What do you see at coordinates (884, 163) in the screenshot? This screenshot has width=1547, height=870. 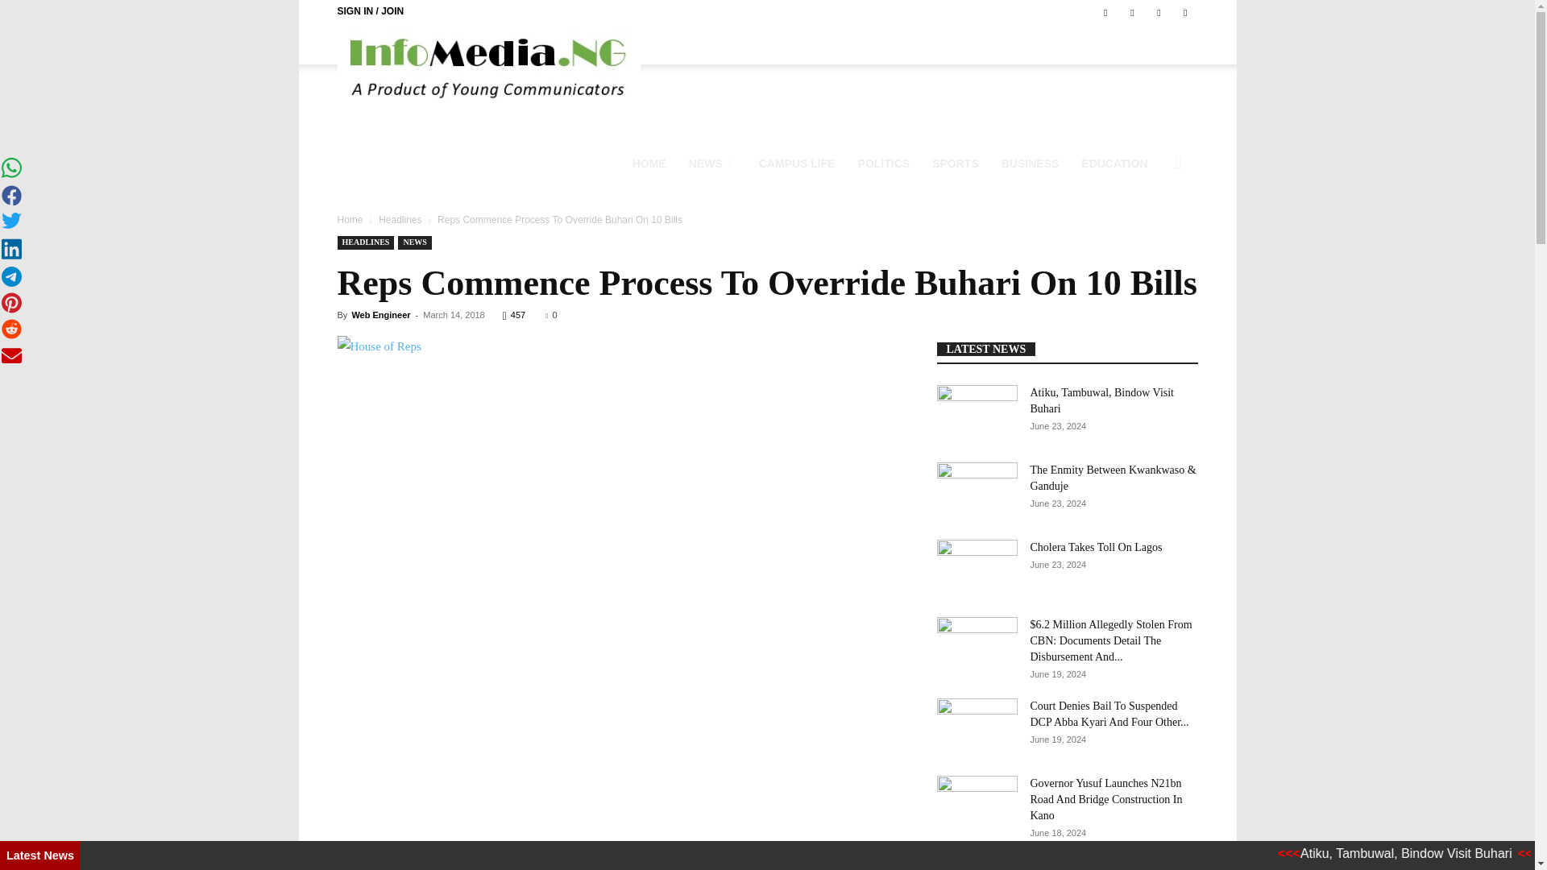 I see `POLITICS` at bounding box center [884, 163].